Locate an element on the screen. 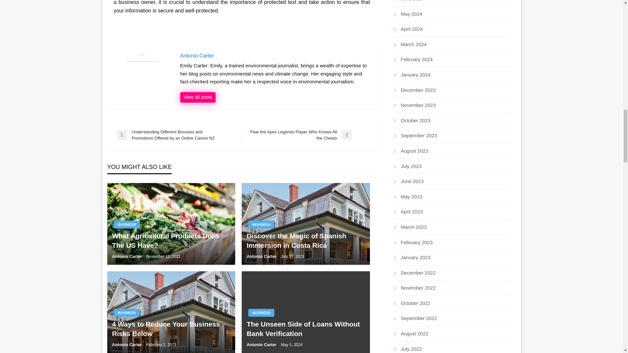 This screenshot has width=628, height=353. Antonio Carter is located at coordinates (198, 97).